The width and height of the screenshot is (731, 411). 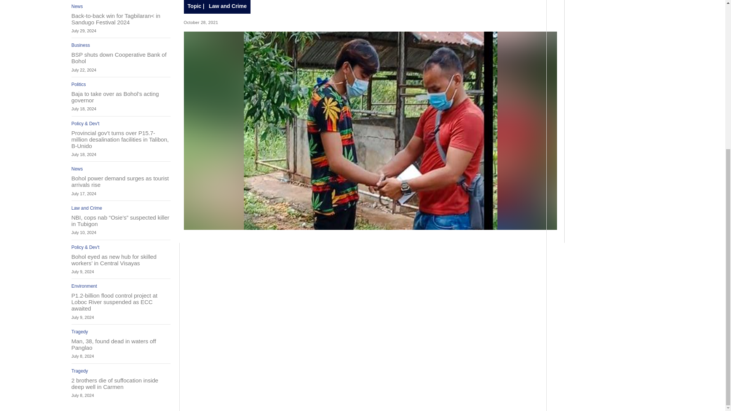 What do you see at coordinates (121, 58) in the screenshot?
I see `BSP shuts down Cooperative Bank of Bohol` at bounding box center [121, 58].